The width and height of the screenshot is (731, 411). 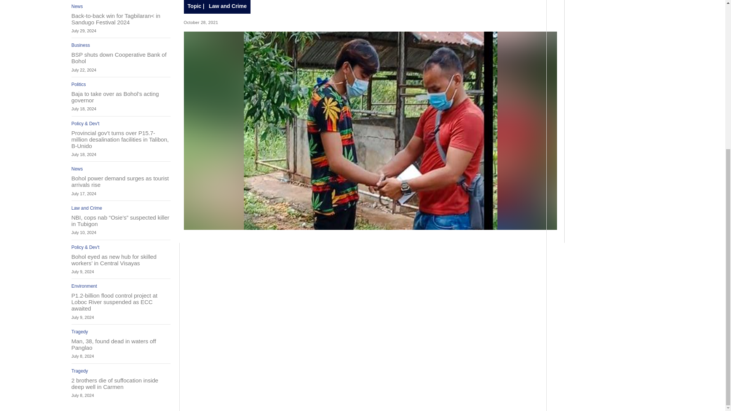 What do you see at coordinates (121, 58) in the screenshot?
I see `BSP shuts down Cooperative Bank of Bohol` at bounding box center [121, 58].